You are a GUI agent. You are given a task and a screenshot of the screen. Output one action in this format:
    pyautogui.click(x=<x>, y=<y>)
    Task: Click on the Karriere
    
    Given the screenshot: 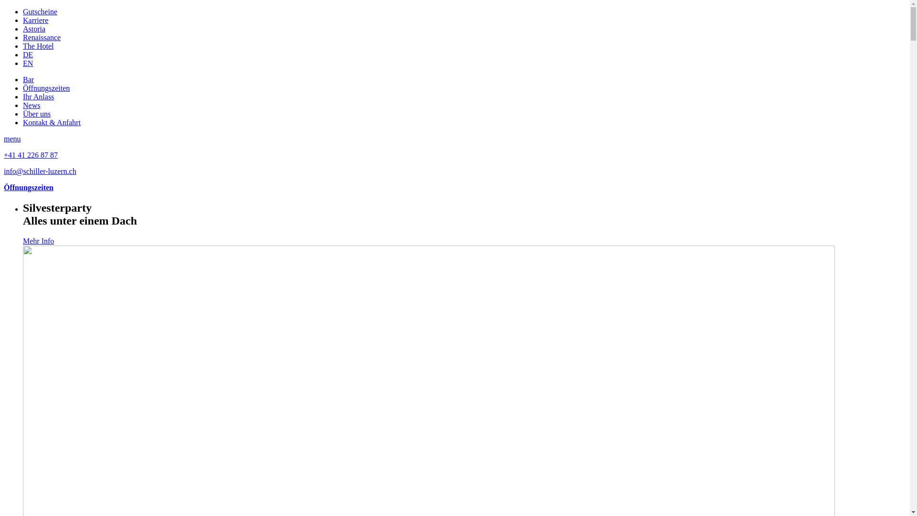 What is the action you would take?
    pyautogui.click(x=35, y=20)
    